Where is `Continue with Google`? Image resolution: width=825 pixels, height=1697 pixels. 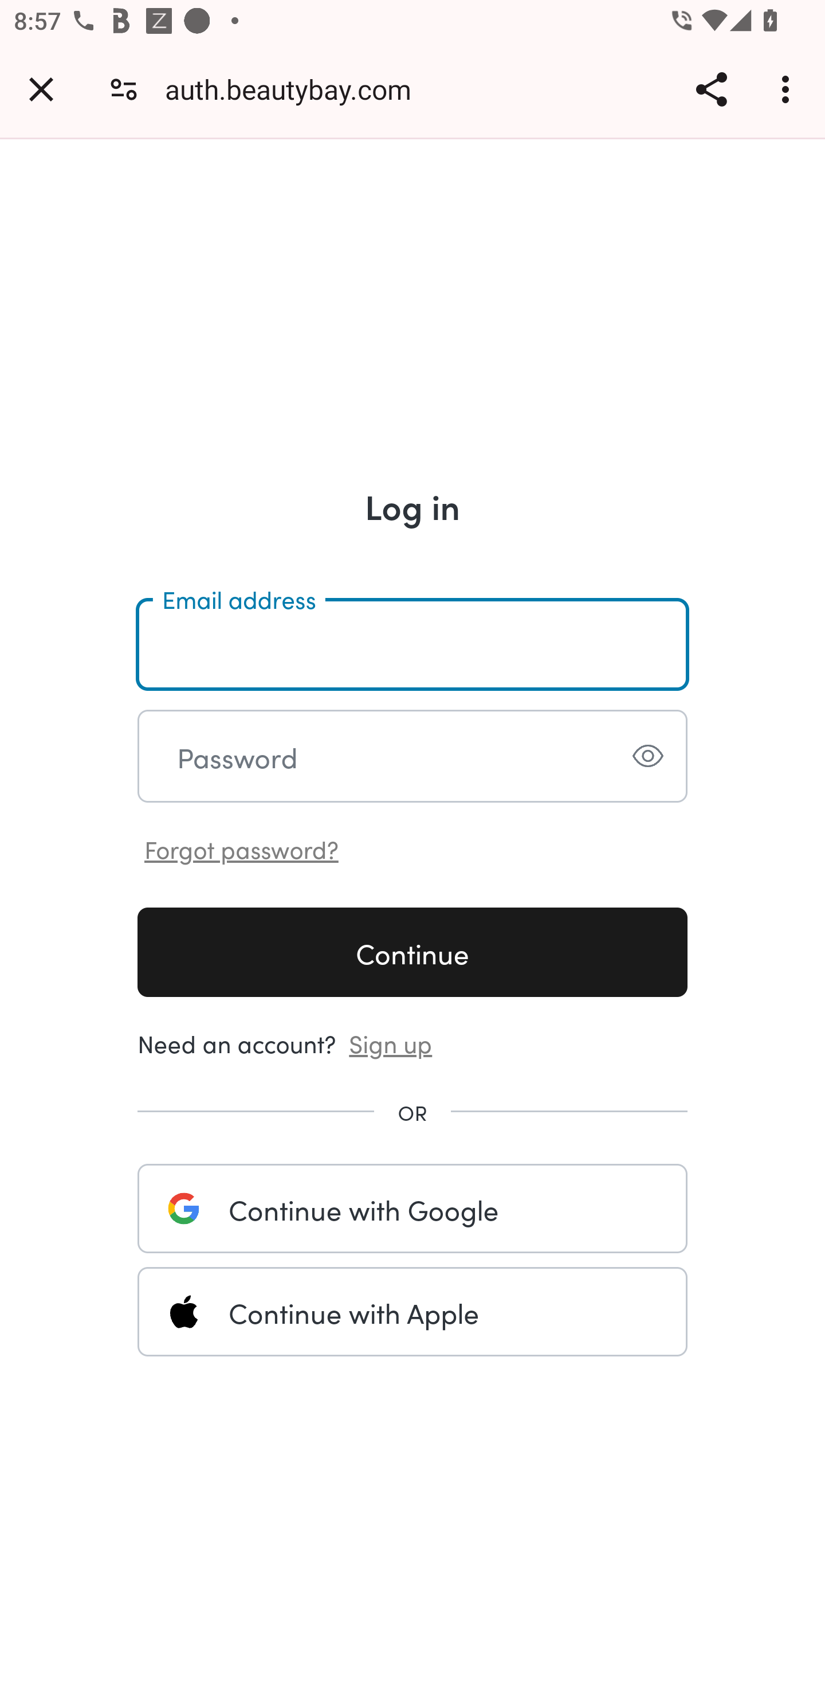 Continue with Google is located at coordinates (412, 1208).